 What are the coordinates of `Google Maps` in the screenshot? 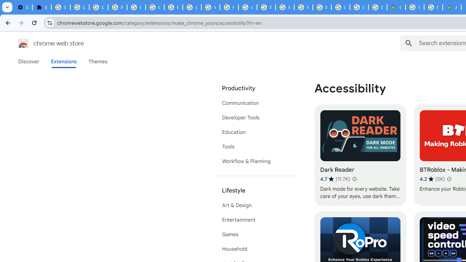 It's located at (396, 7).